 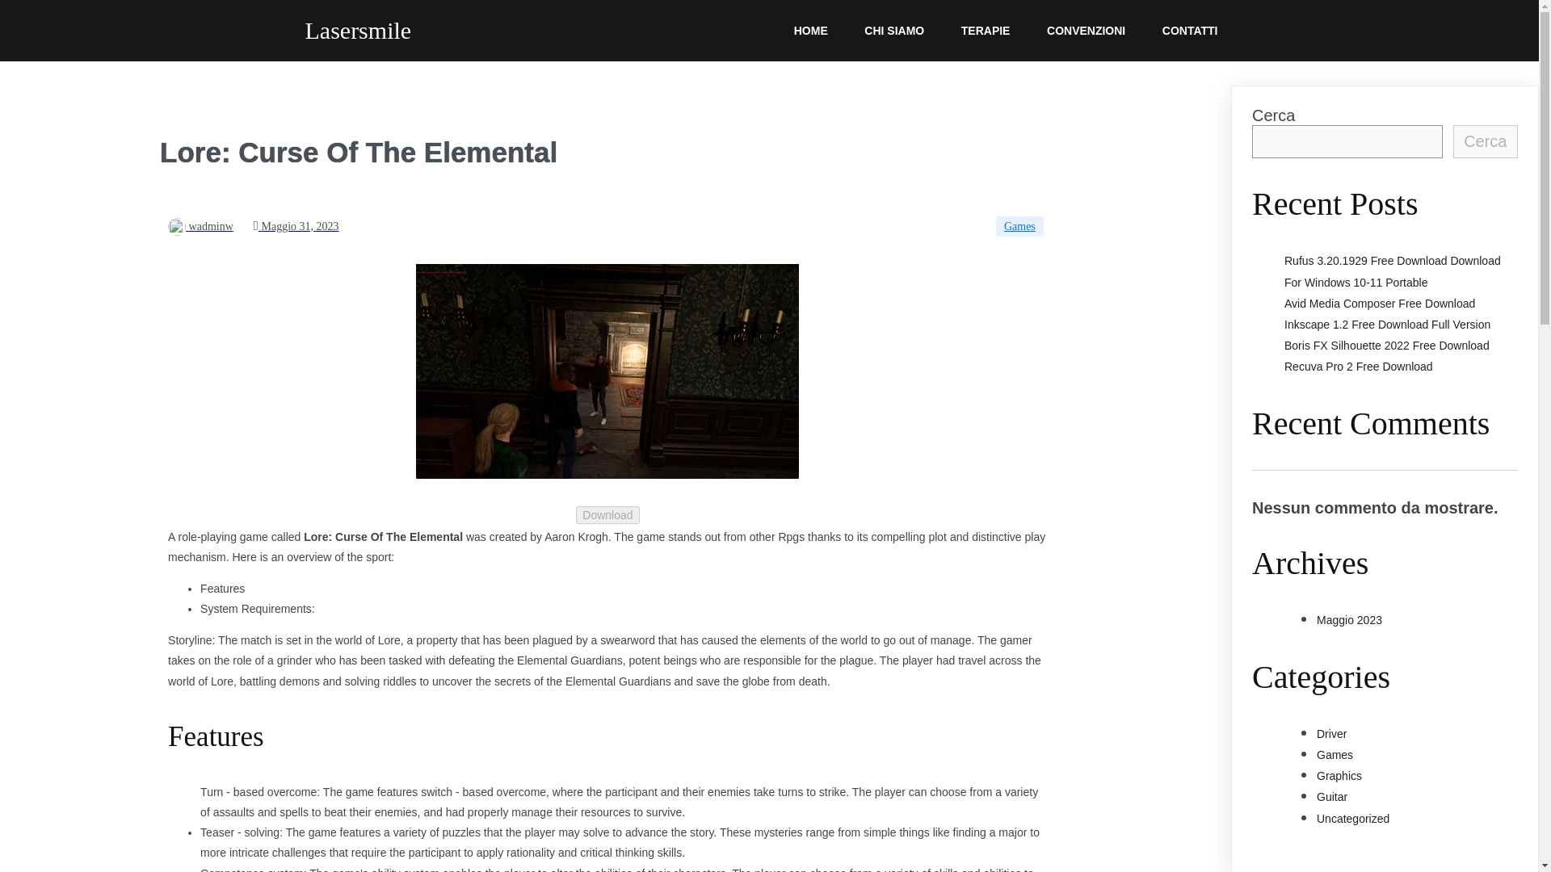 I want to click on Download, so click(x=607, y=514).